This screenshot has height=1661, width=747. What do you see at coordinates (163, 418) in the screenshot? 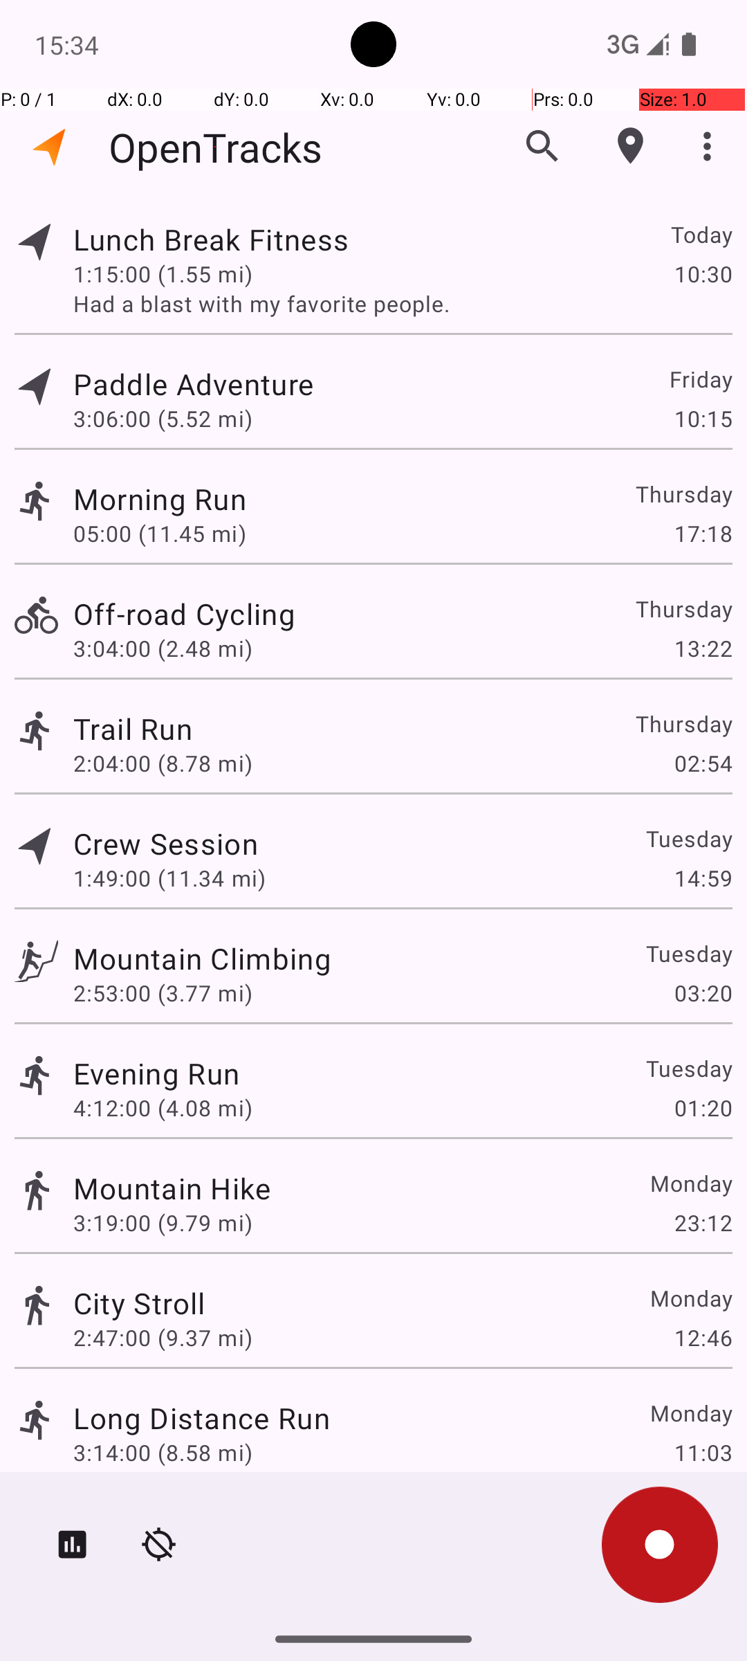
I see `3:06:00 (5.52 mi)` at bounding box center [163, 418].